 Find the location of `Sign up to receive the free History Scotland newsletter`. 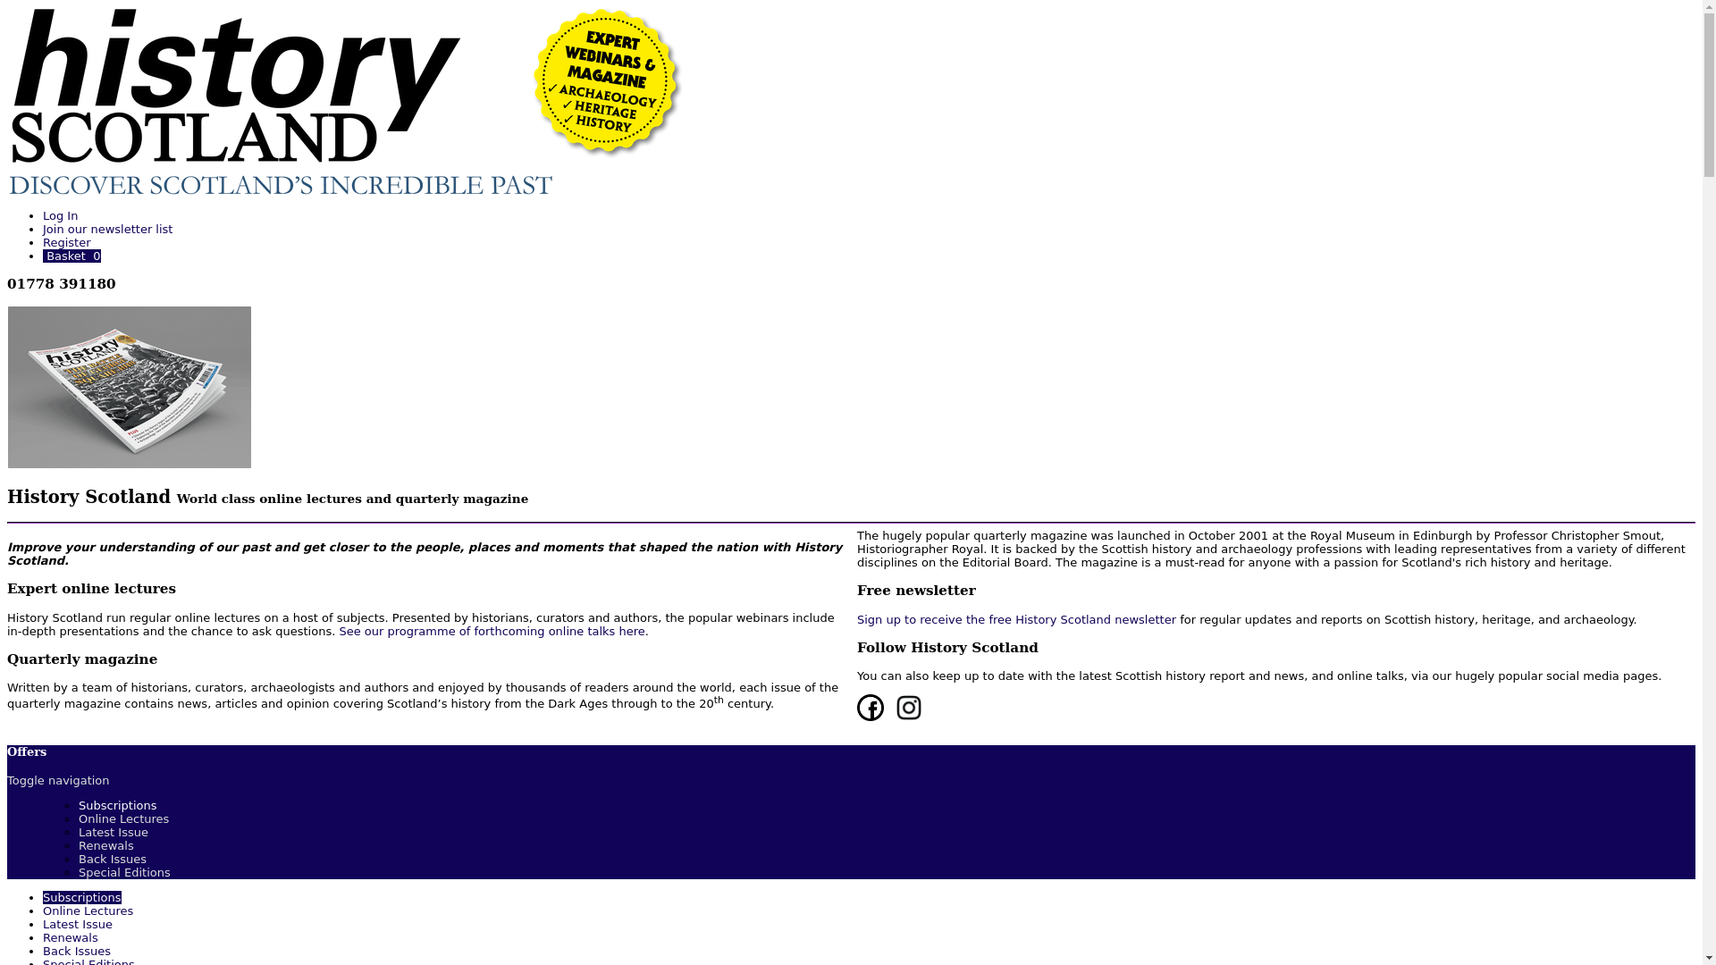

Sign up to receive the free History Scotland newsletter is located at coordinates (1015, 618).